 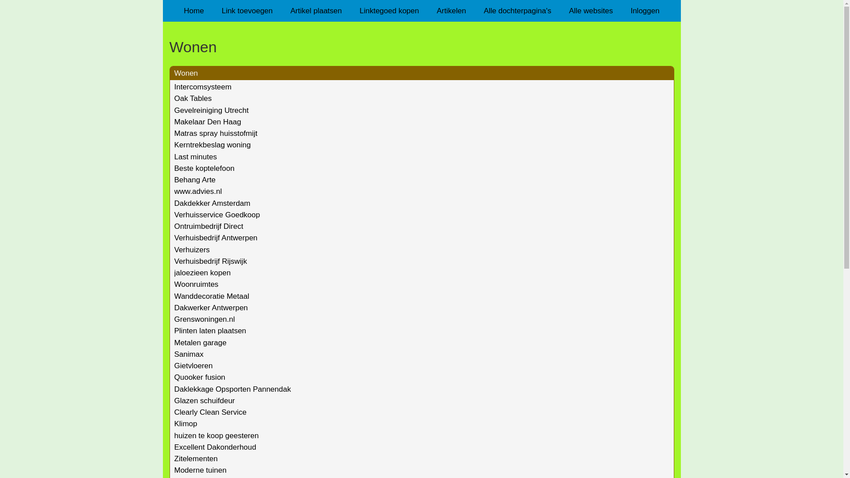 What do you see at coordinates (211, 412) in the screenshot?
I see `Clearly Clean Service` at bounding box center [211, 412].